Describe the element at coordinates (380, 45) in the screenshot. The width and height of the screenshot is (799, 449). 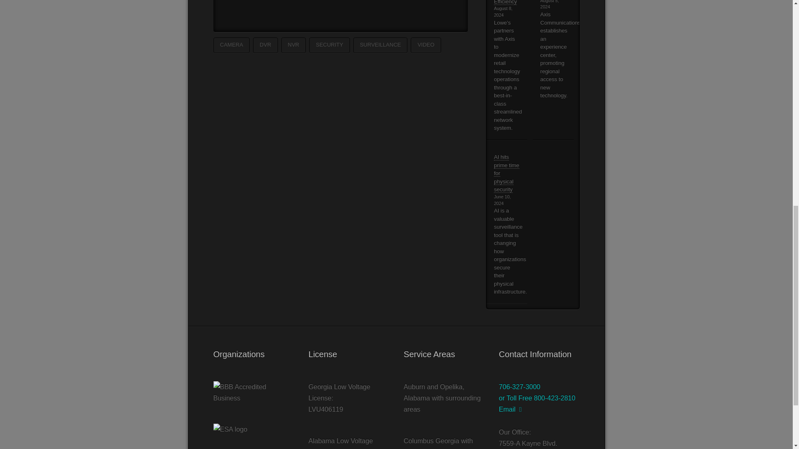
I see `SURVEILLANCE` at that location.